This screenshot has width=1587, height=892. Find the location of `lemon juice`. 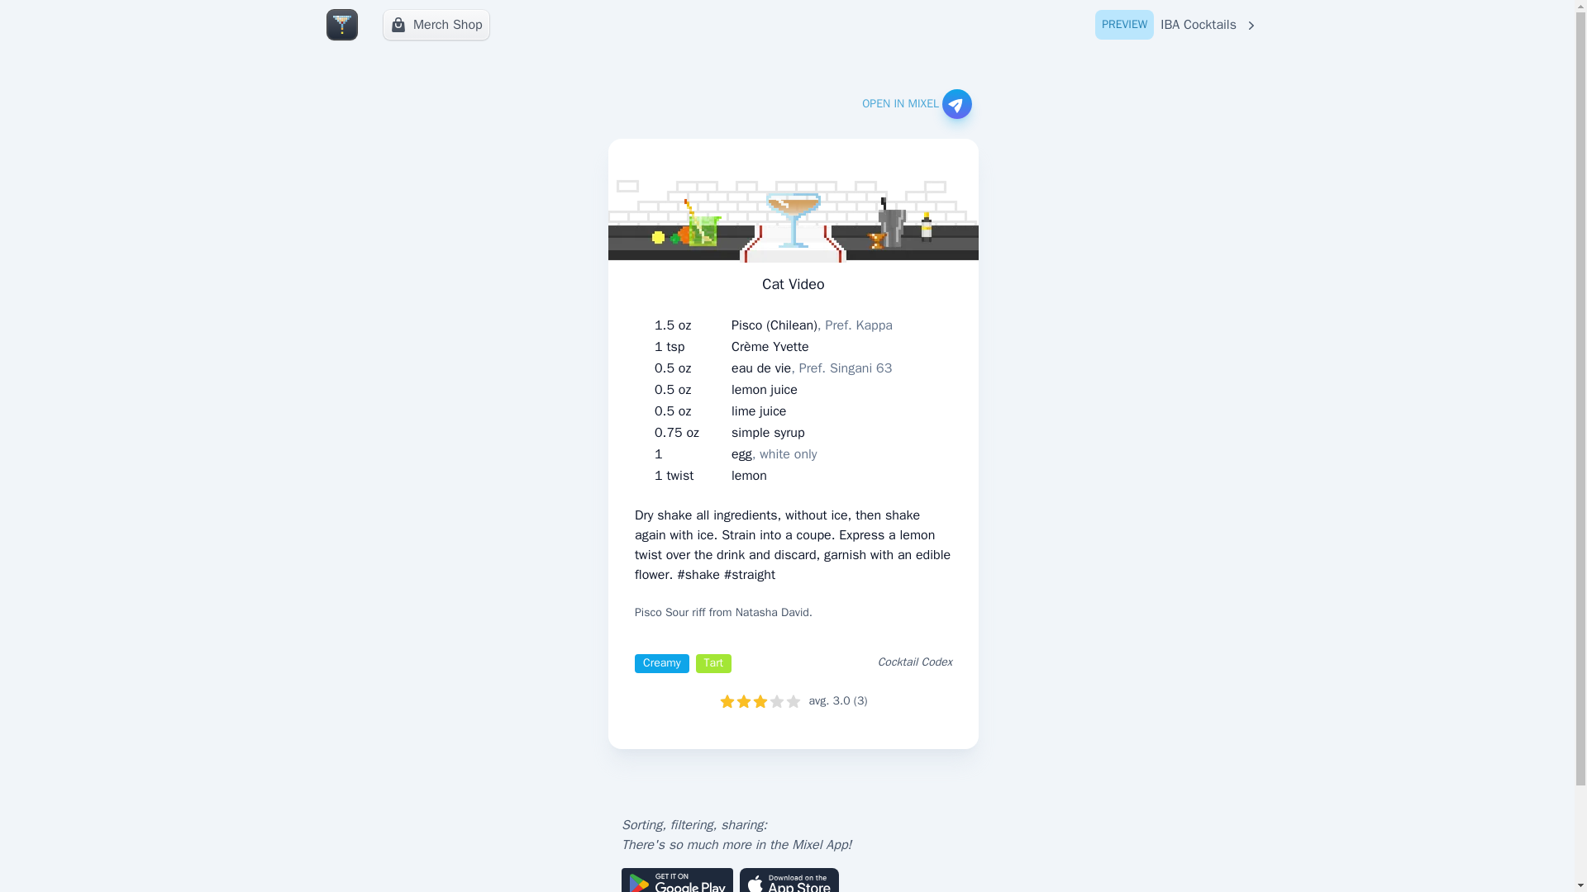

lemon juice is located at coordinates (765, 390).